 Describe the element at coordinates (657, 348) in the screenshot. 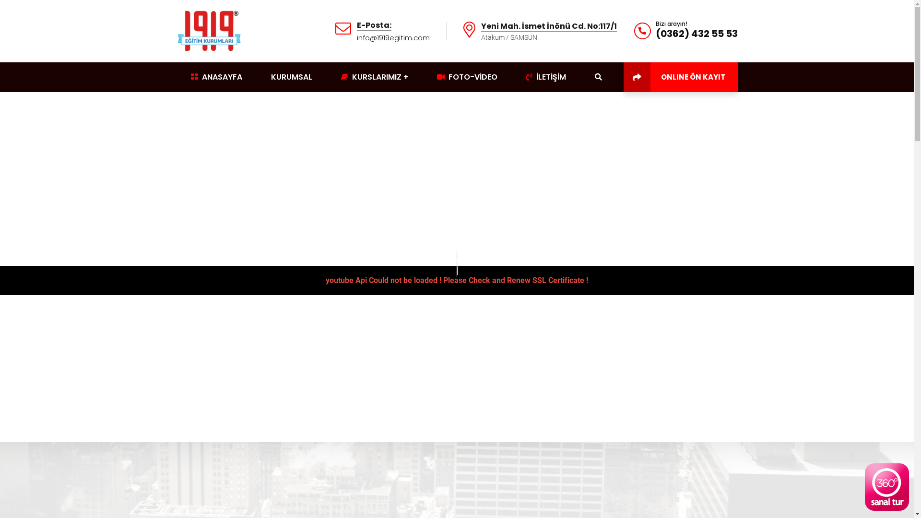

I see `YKS (TYT-AYT-YDT) KURSU` at that location.